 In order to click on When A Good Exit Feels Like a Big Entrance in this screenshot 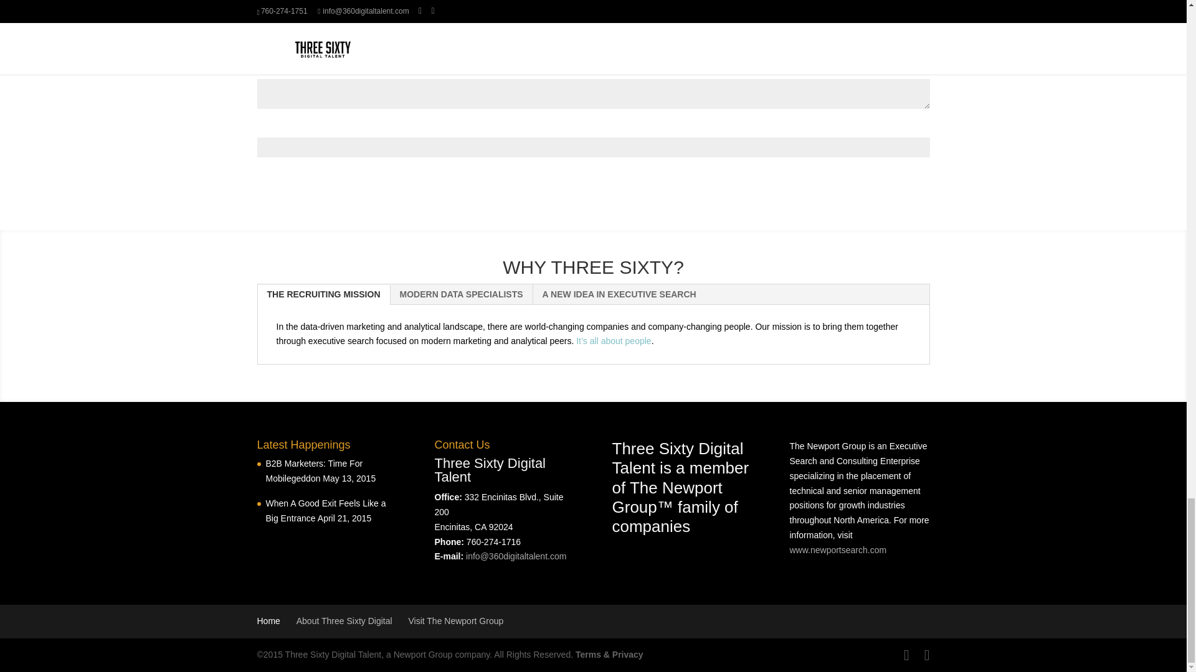, I will do `click(325, 511)`.